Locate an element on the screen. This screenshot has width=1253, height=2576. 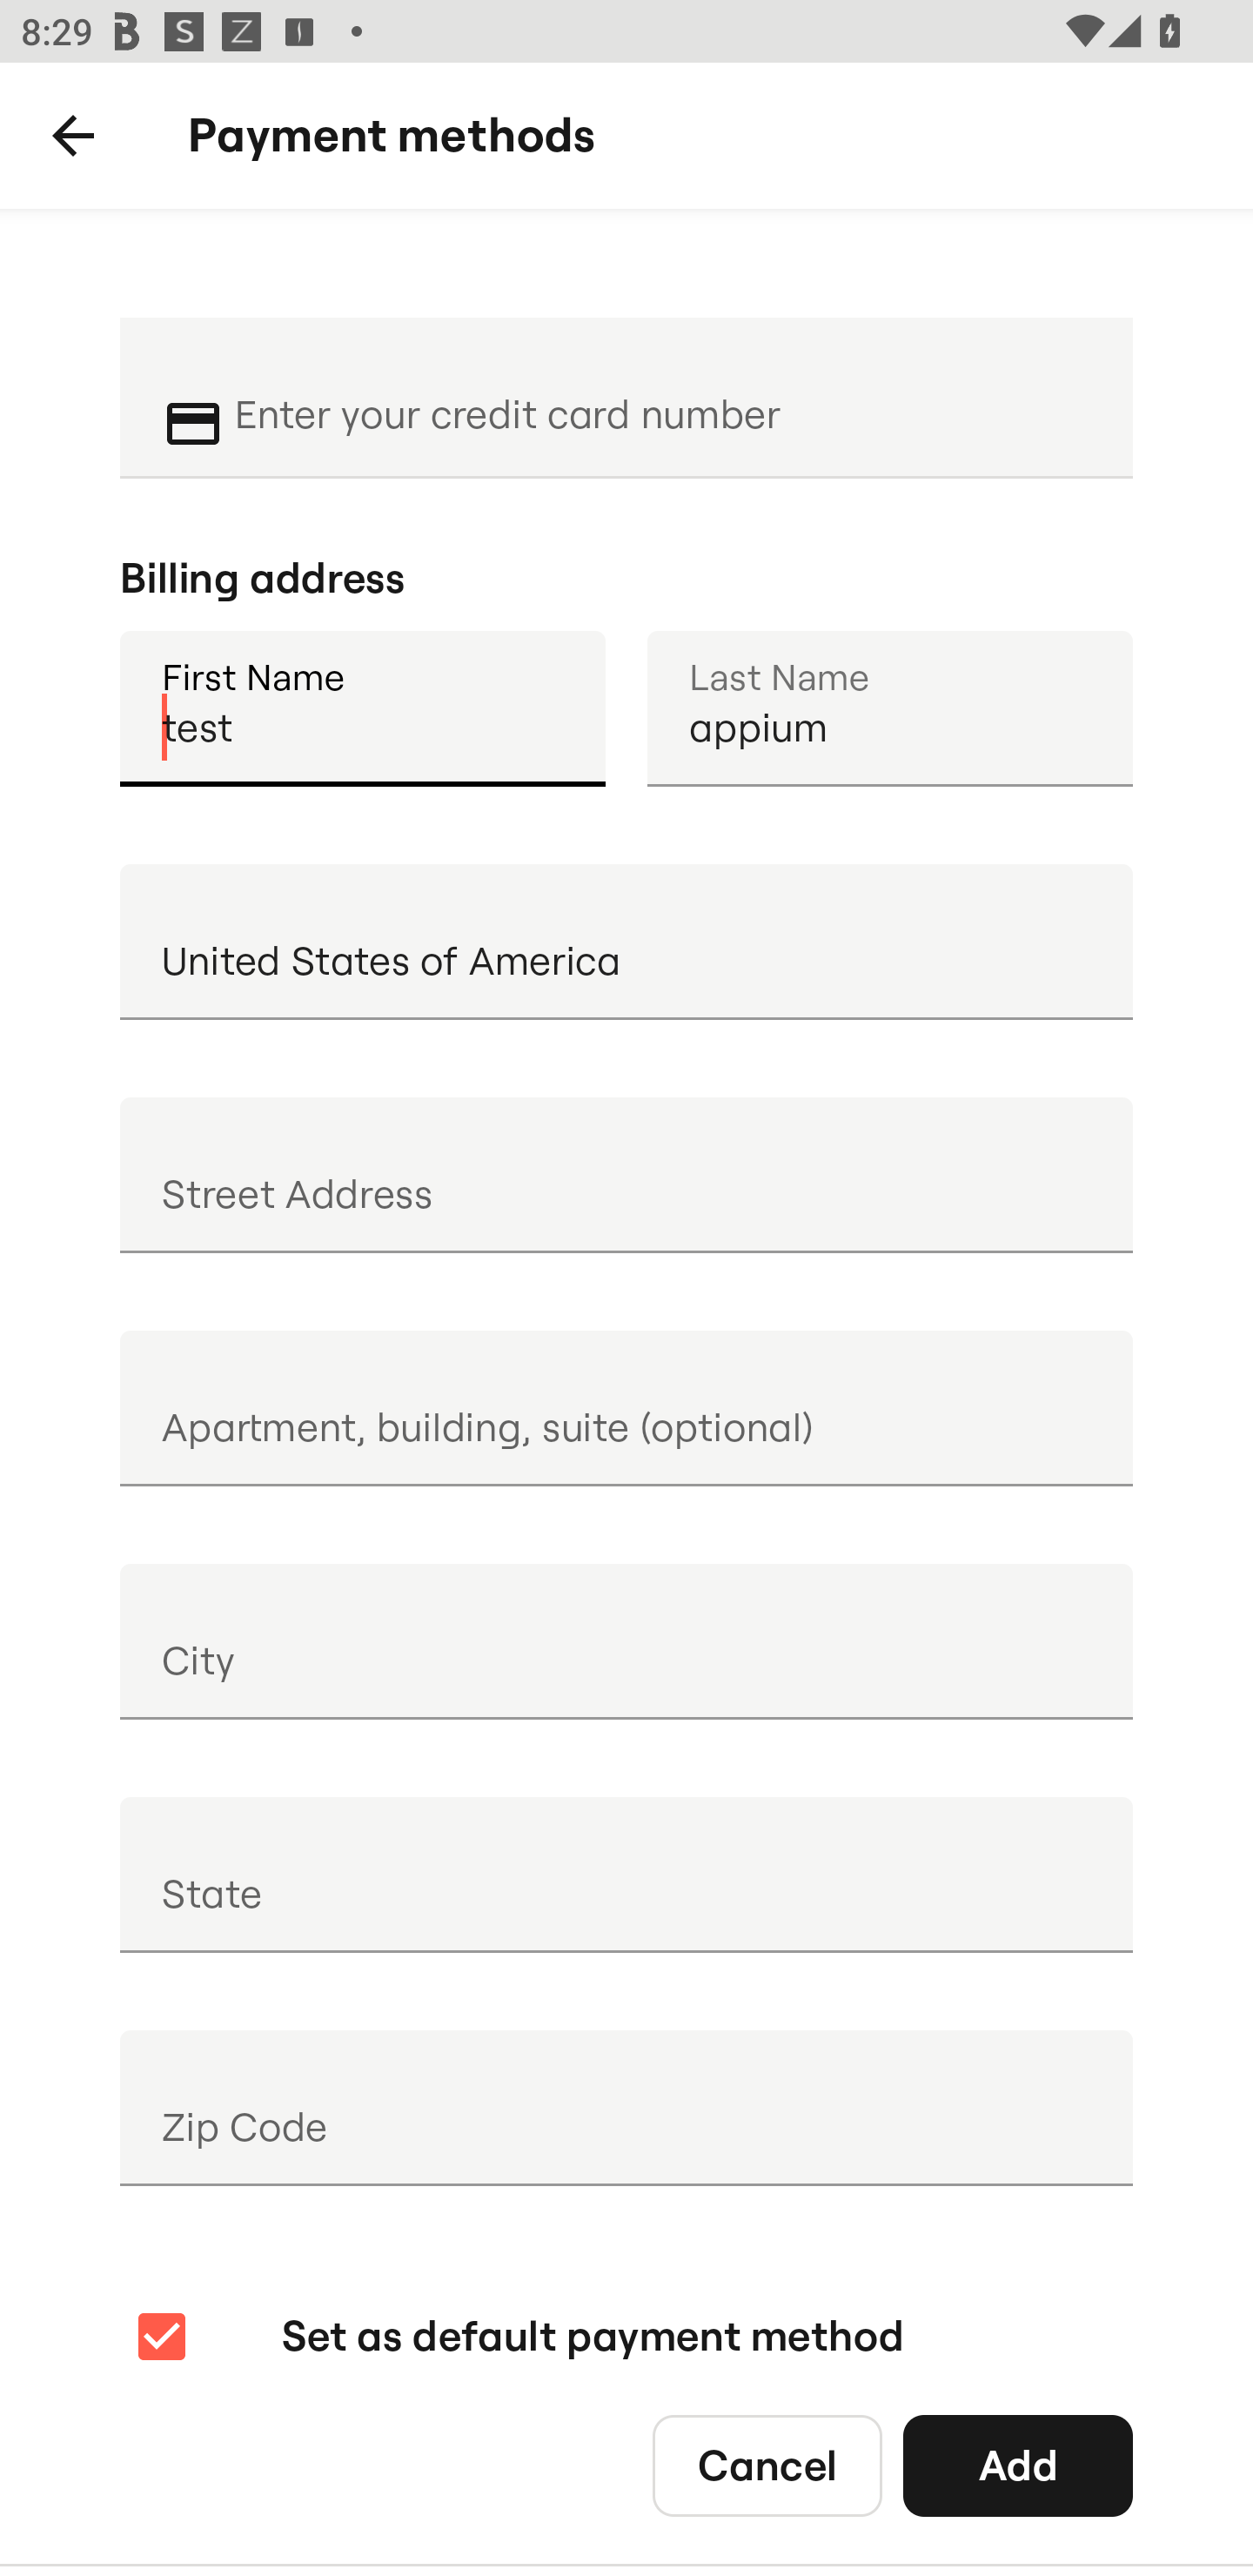
Set as default payment method is located at coordinates (517, 2336).